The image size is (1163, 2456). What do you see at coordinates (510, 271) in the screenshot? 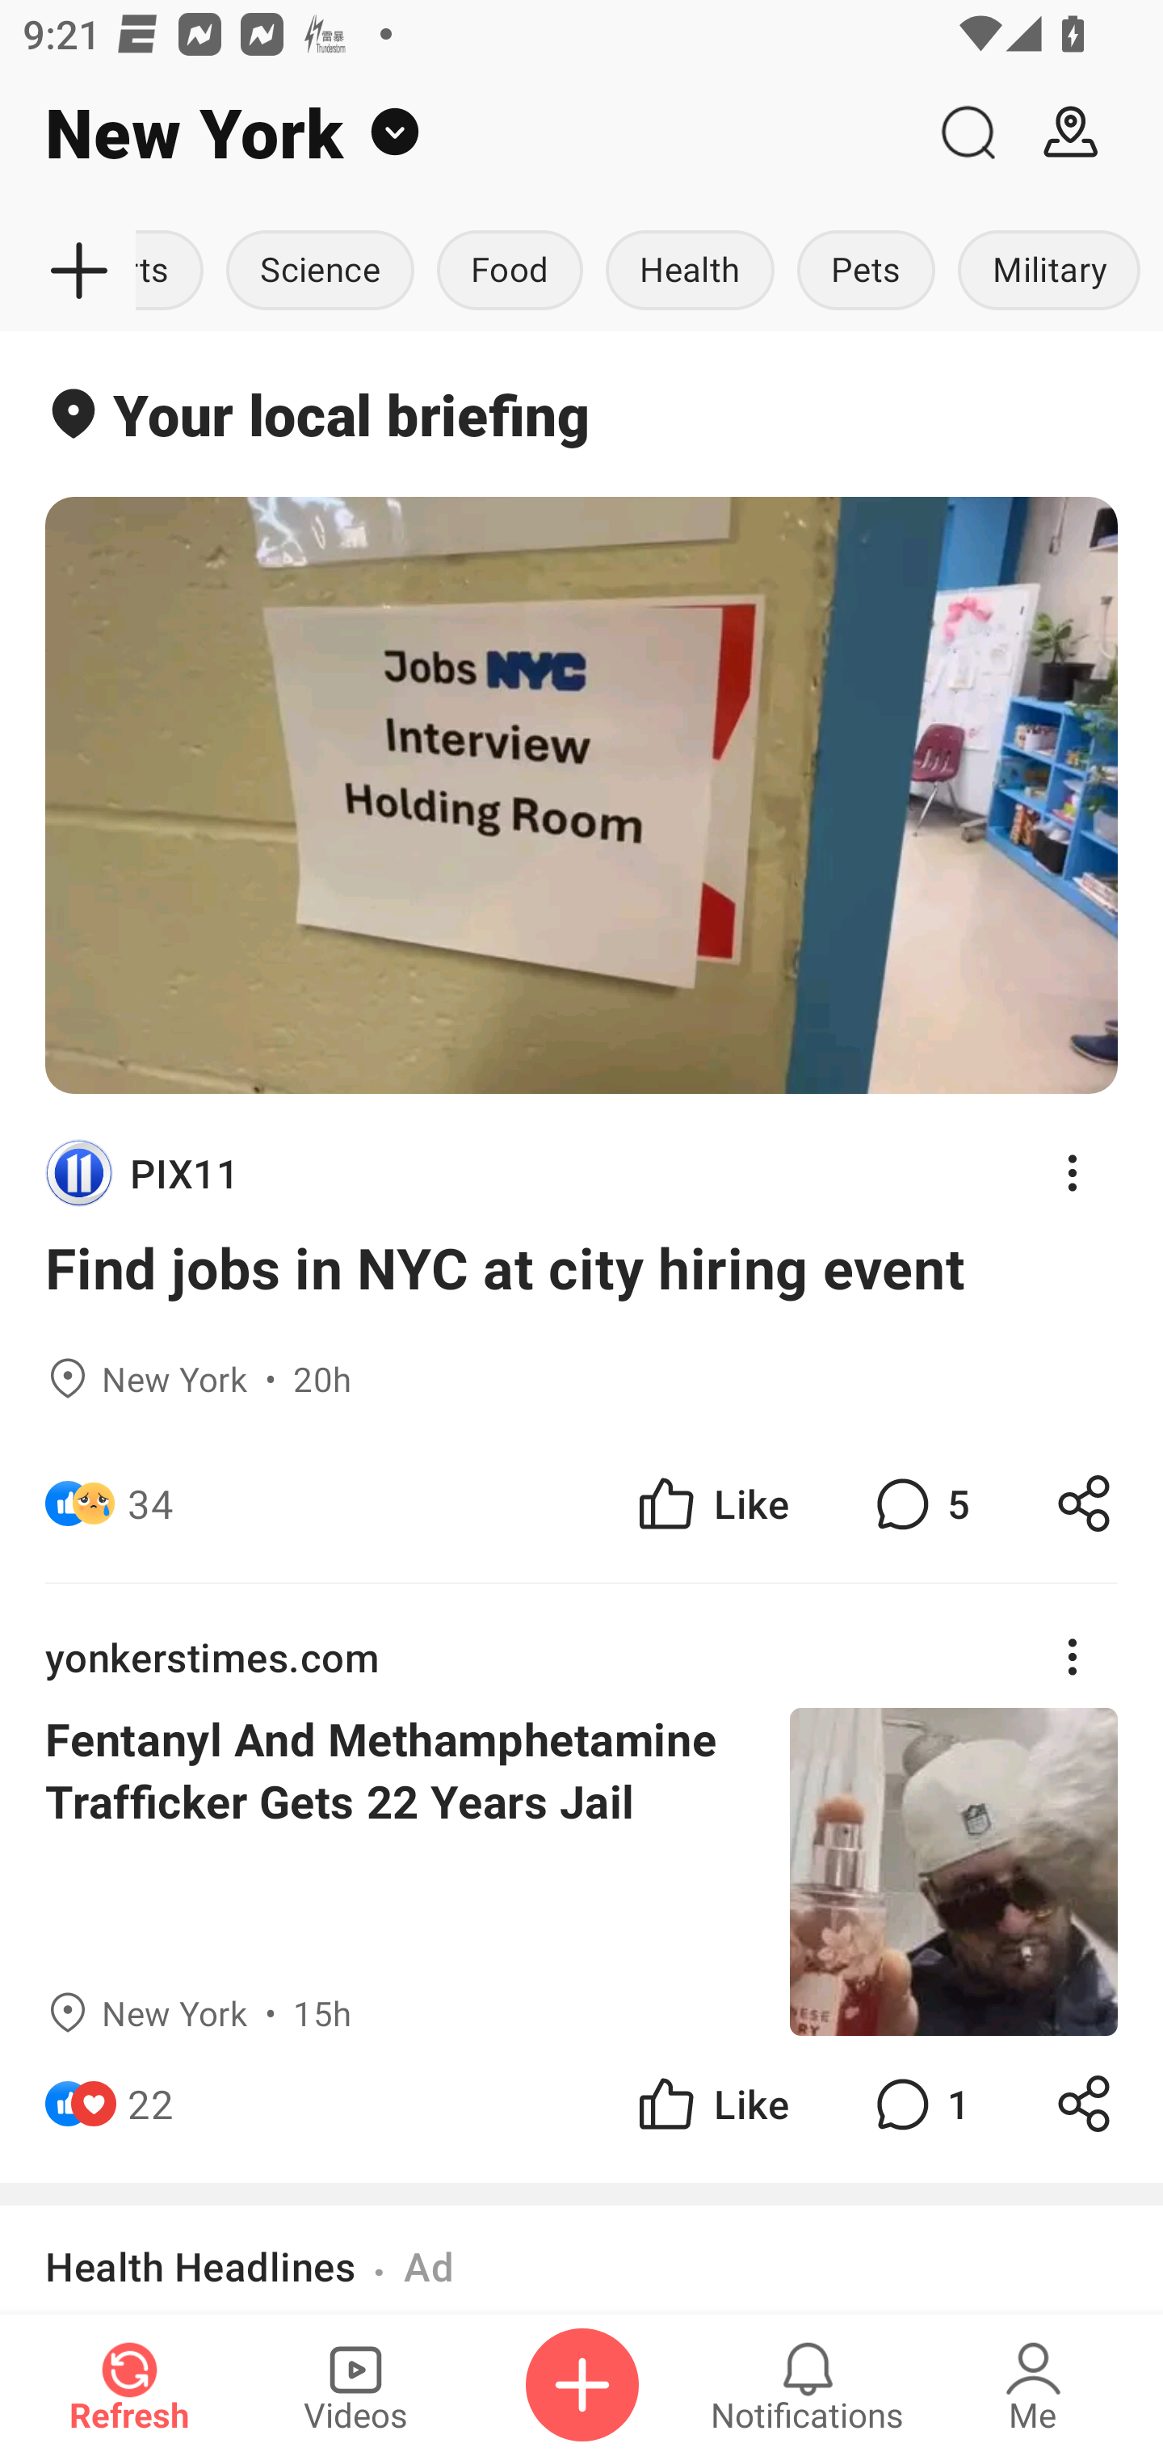
I see `Food` at bounding box center [510, 271].